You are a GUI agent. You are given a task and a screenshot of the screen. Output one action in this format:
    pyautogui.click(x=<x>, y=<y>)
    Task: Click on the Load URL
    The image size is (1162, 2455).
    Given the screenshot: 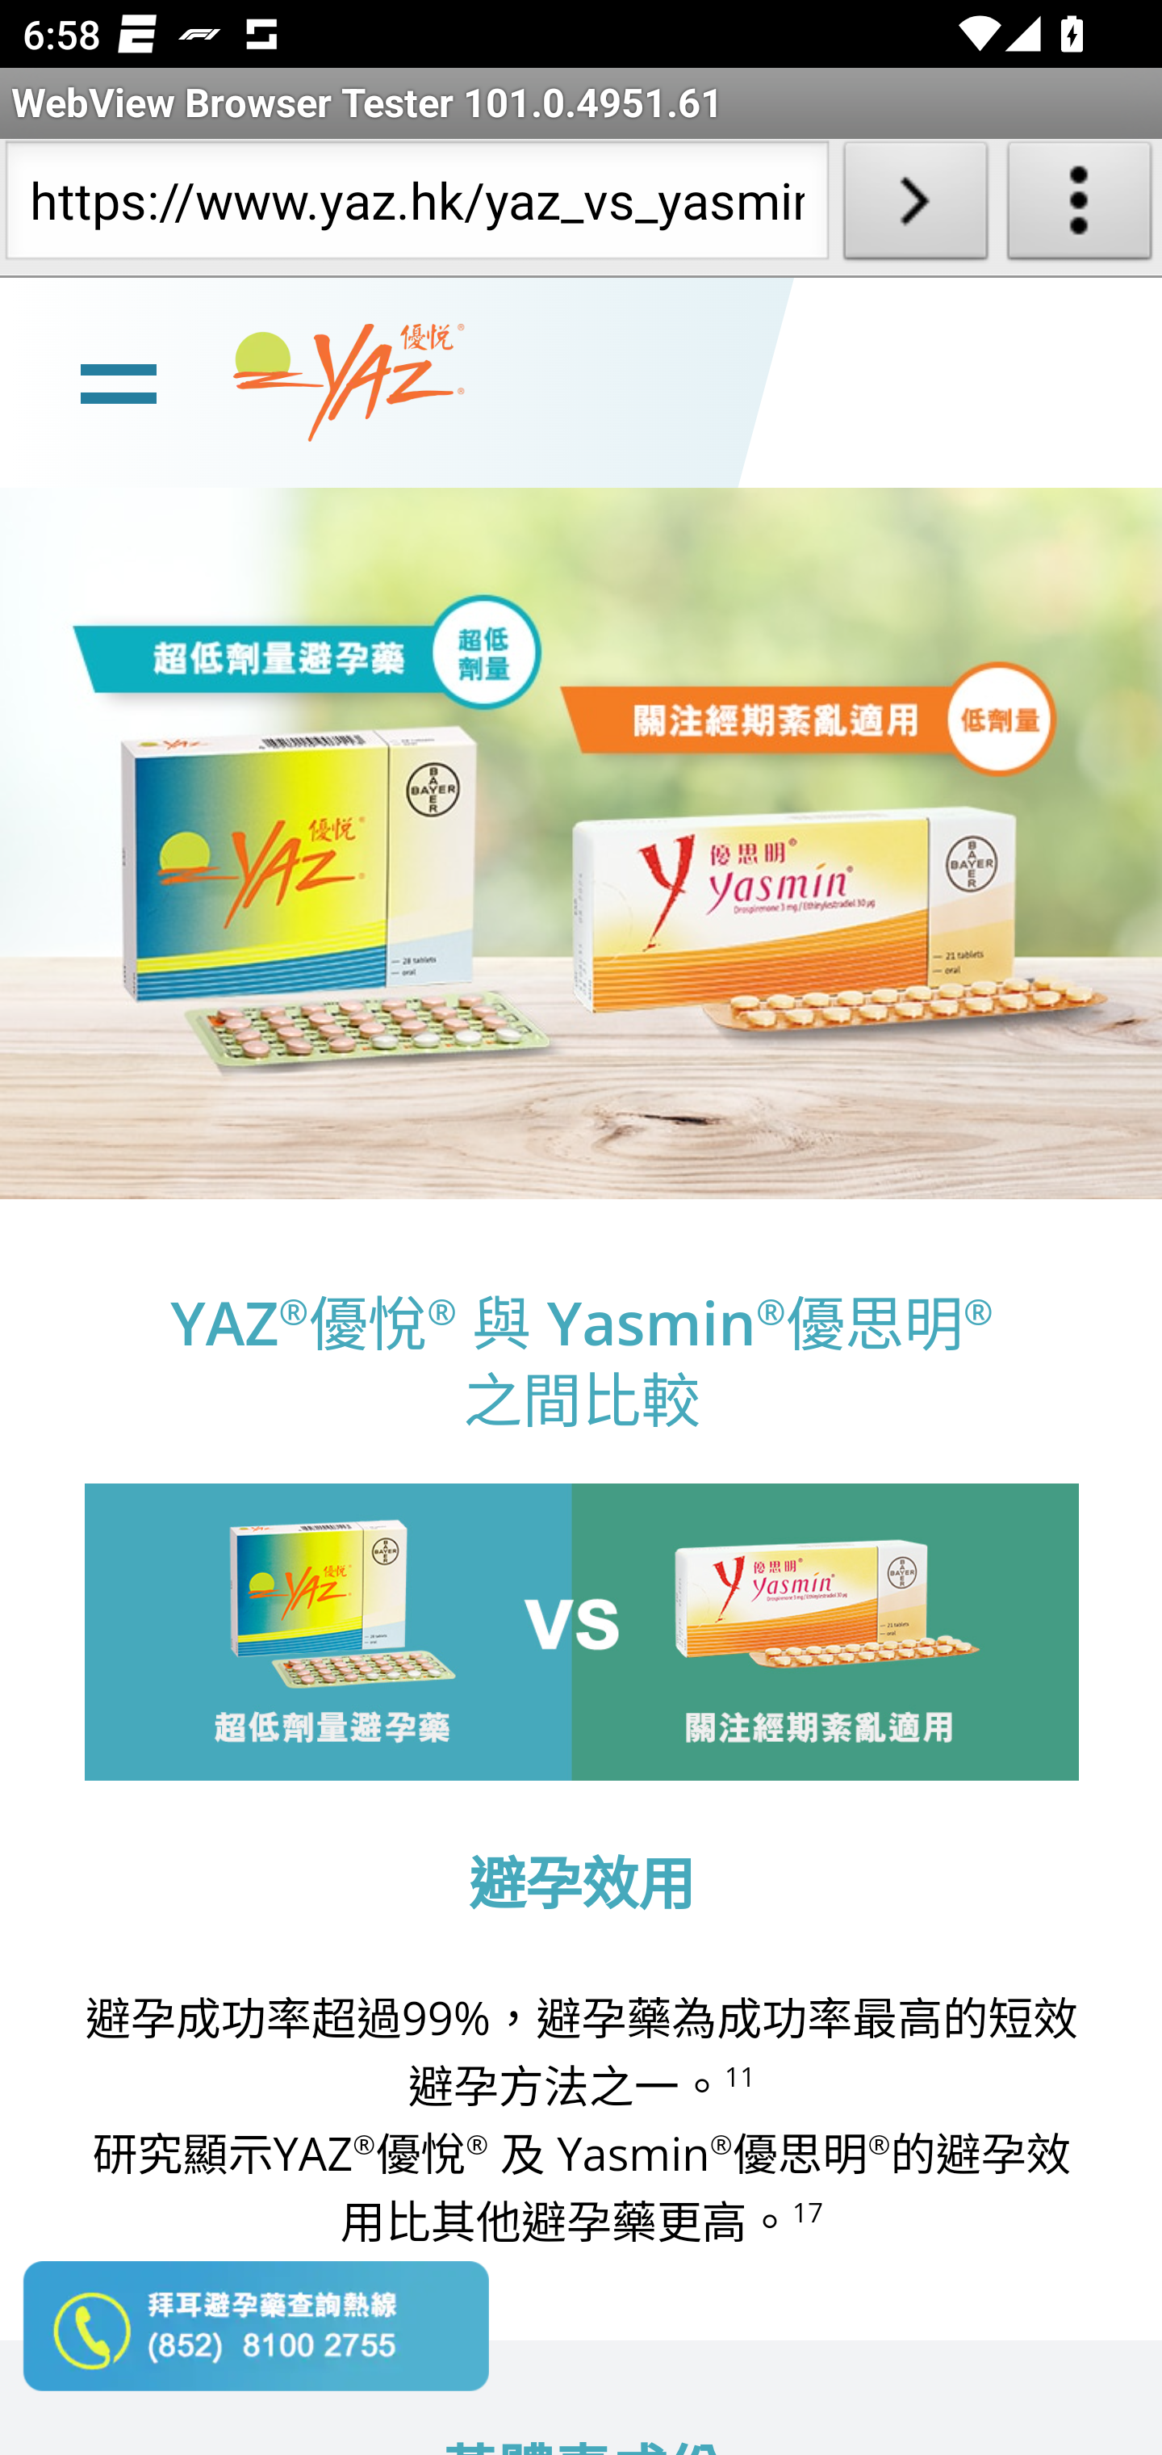 What is the action you would take?
    pyautogui.click(x=915, y=207)
    